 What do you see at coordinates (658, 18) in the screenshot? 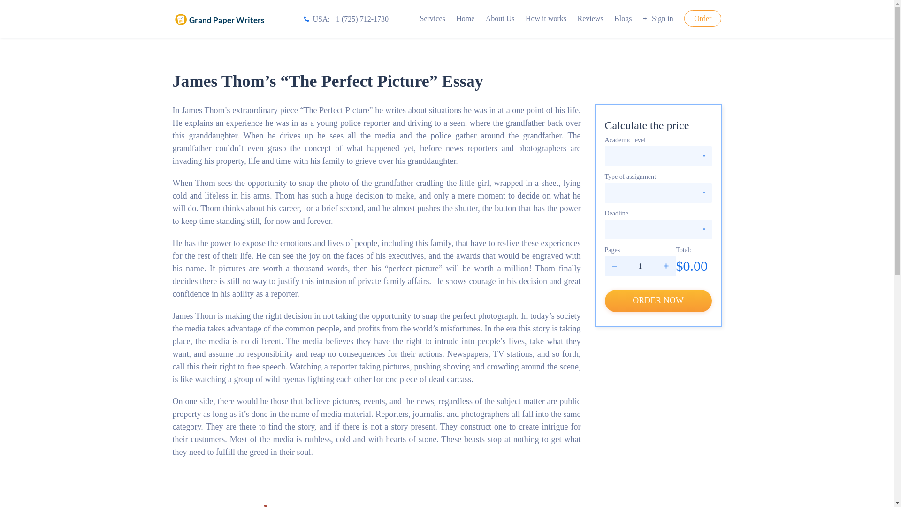
I see `Sign in` at bounding box center [658, 18].